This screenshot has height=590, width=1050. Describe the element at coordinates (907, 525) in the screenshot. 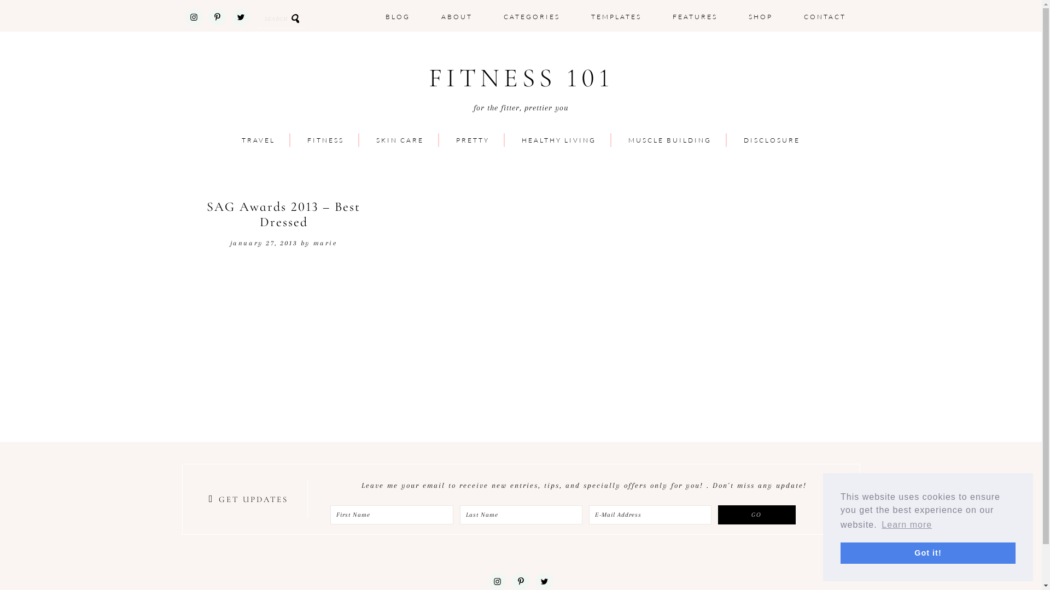

I see `Learn more` at that location.